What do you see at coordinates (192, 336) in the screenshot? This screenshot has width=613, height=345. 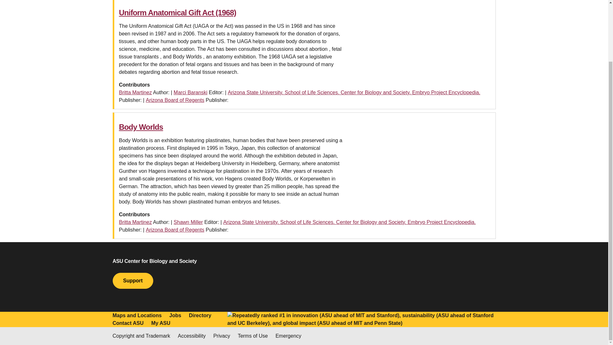 I see `Accessibility` at bounding box center [192, 336].